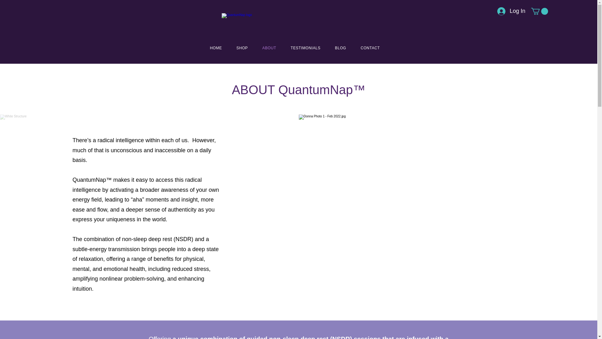 Image resolution: width=602 pixels, height=339 pixels. I want to click on HOME, so click(216, 48).